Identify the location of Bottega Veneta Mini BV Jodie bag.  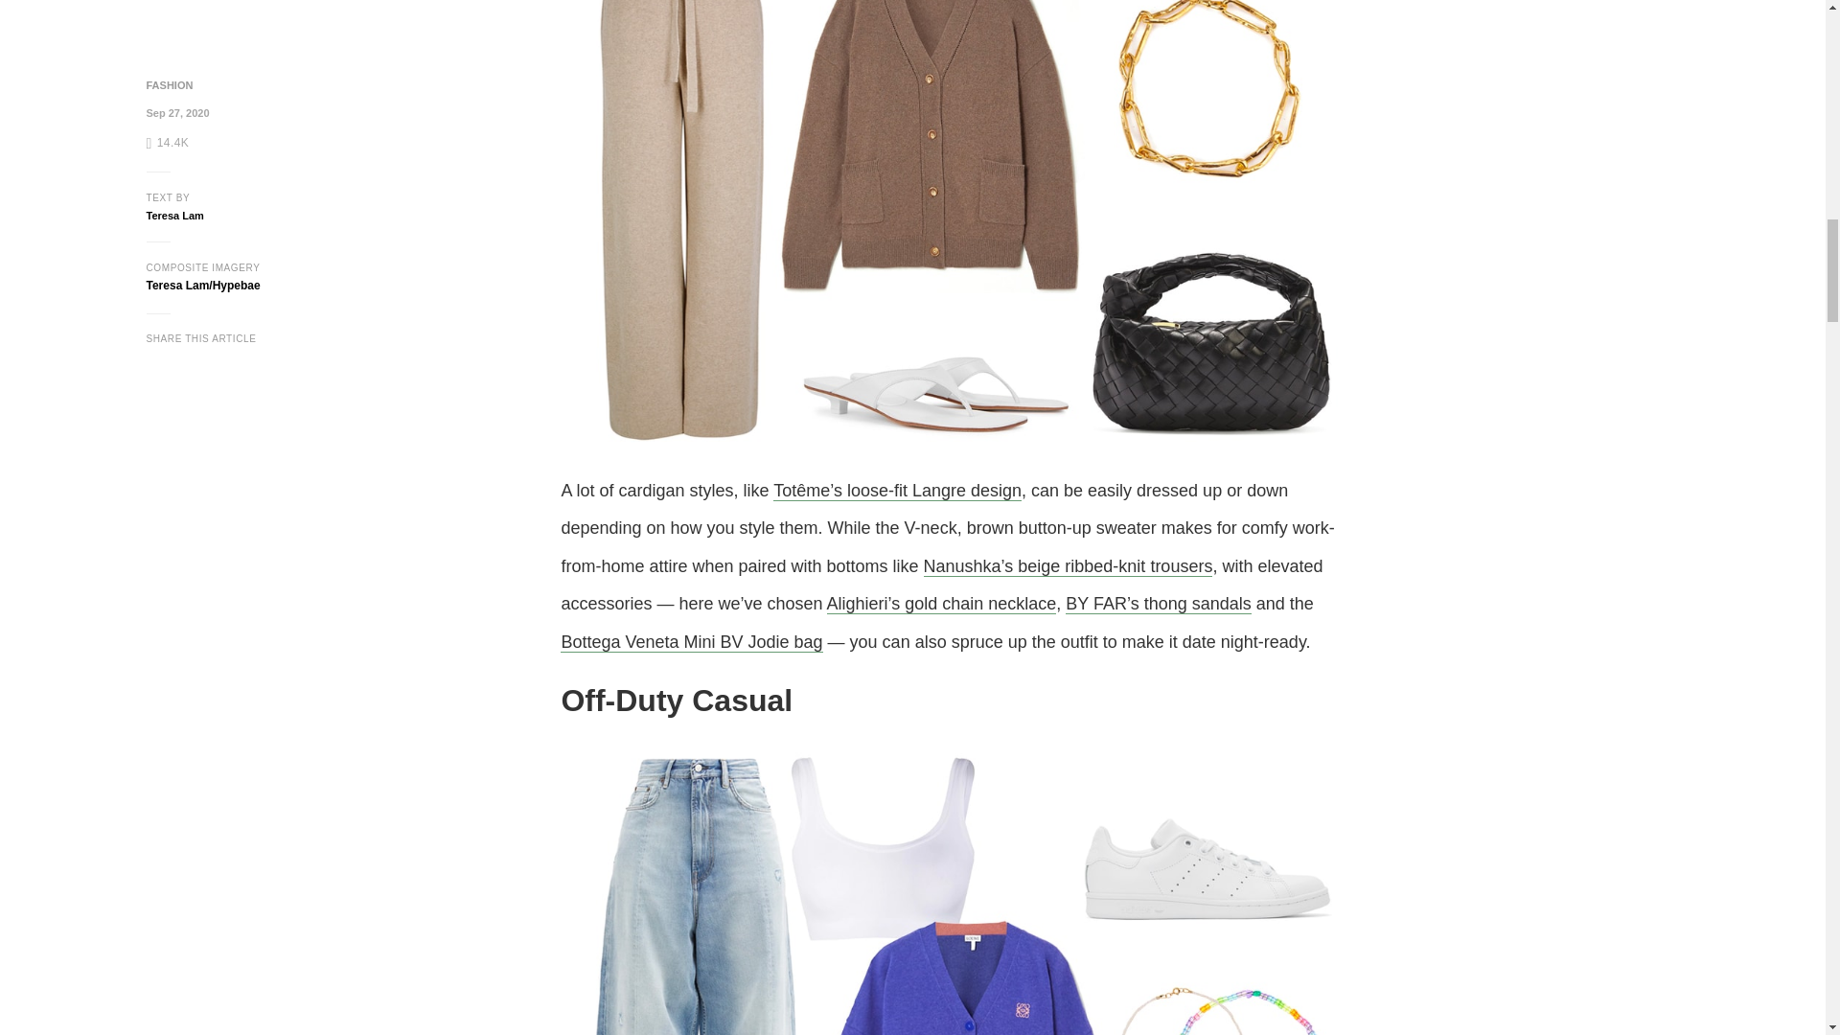
(692, 642).